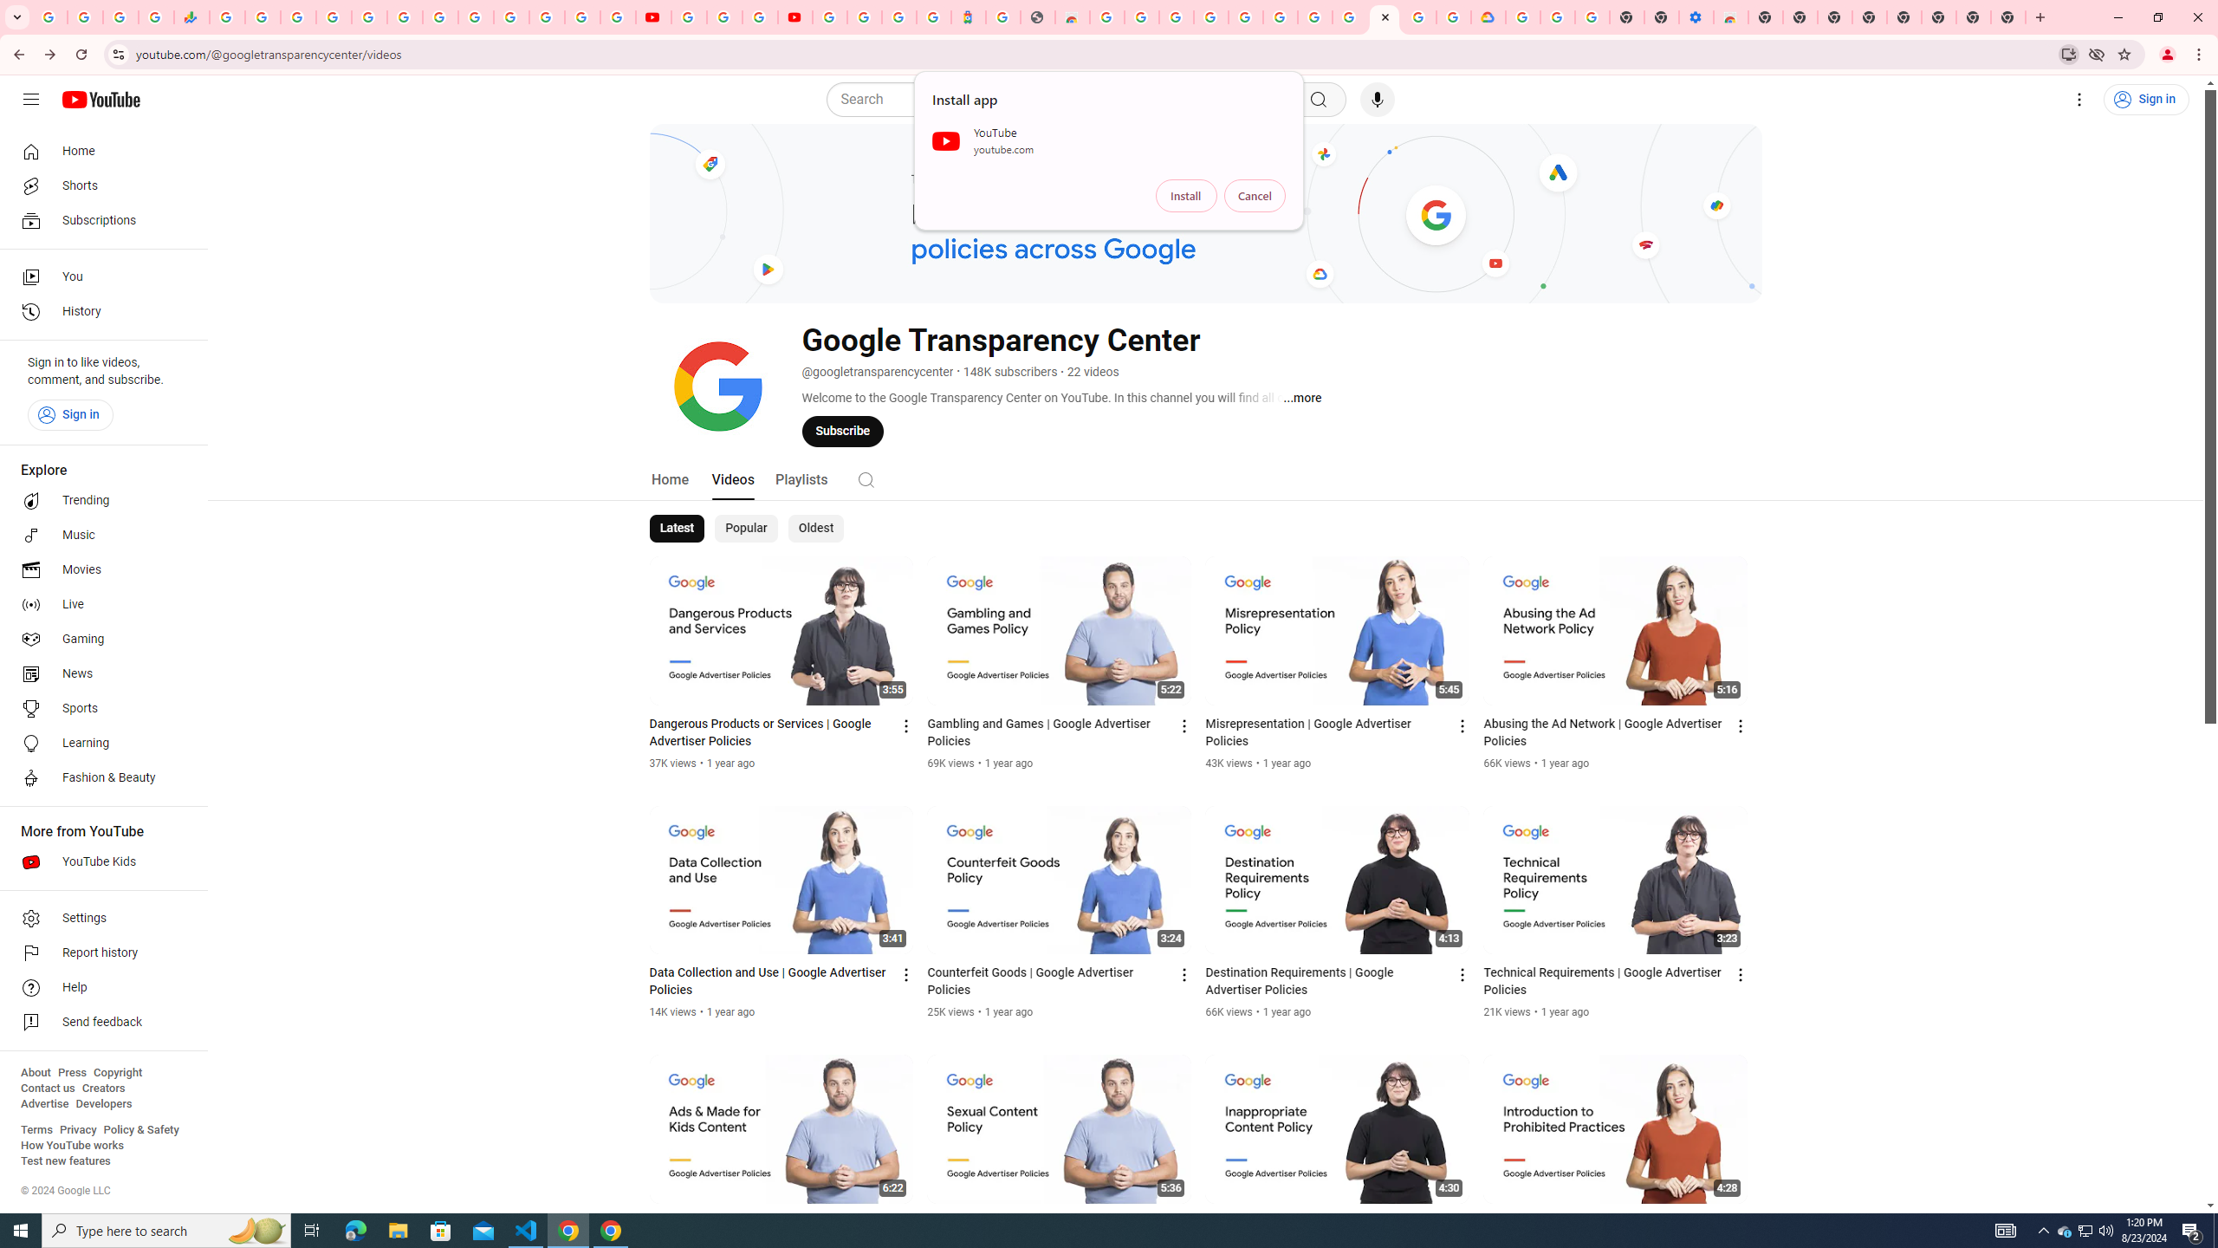 This screenshot has width=2218, height=1248. I want to click on Sign in - Google Accounts, so click(582, 17).